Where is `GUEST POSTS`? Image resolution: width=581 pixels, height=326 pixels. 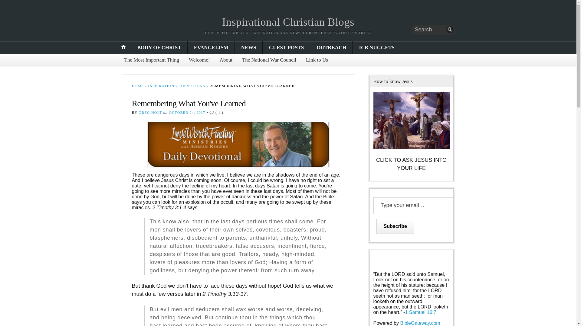
GUEST POSTS is located at coordinates (286, 48).